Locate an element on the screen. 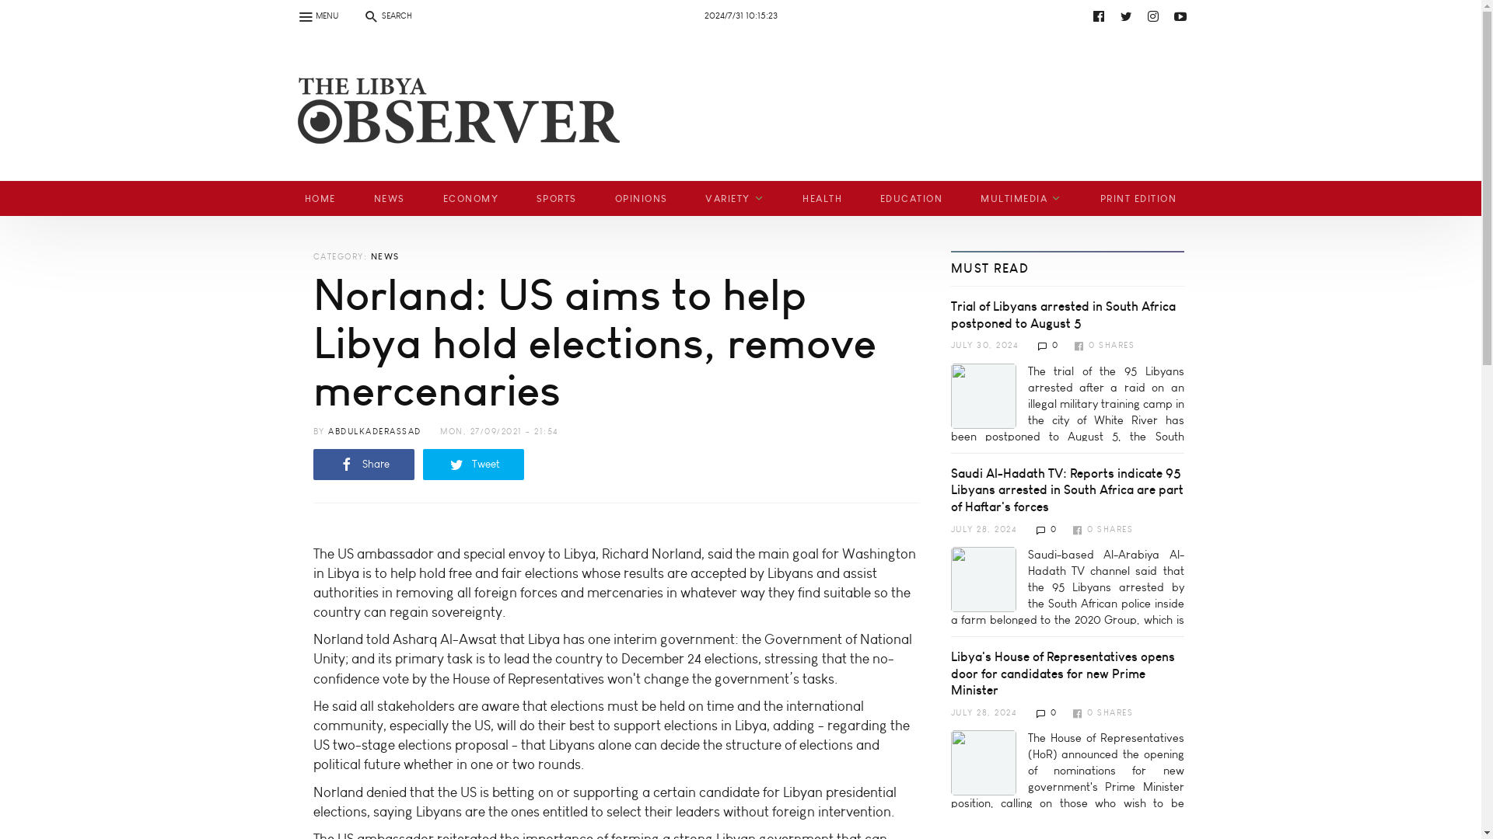 This screenshot has height=839, width=1493. Search is located at coordinates (20, 9).